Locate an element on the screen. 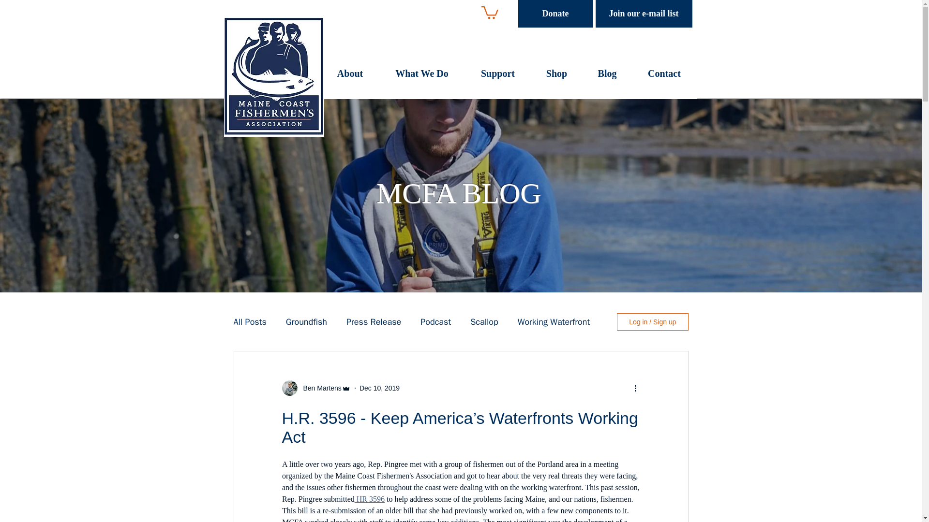  What We Do is located at coordinates (421, 76).